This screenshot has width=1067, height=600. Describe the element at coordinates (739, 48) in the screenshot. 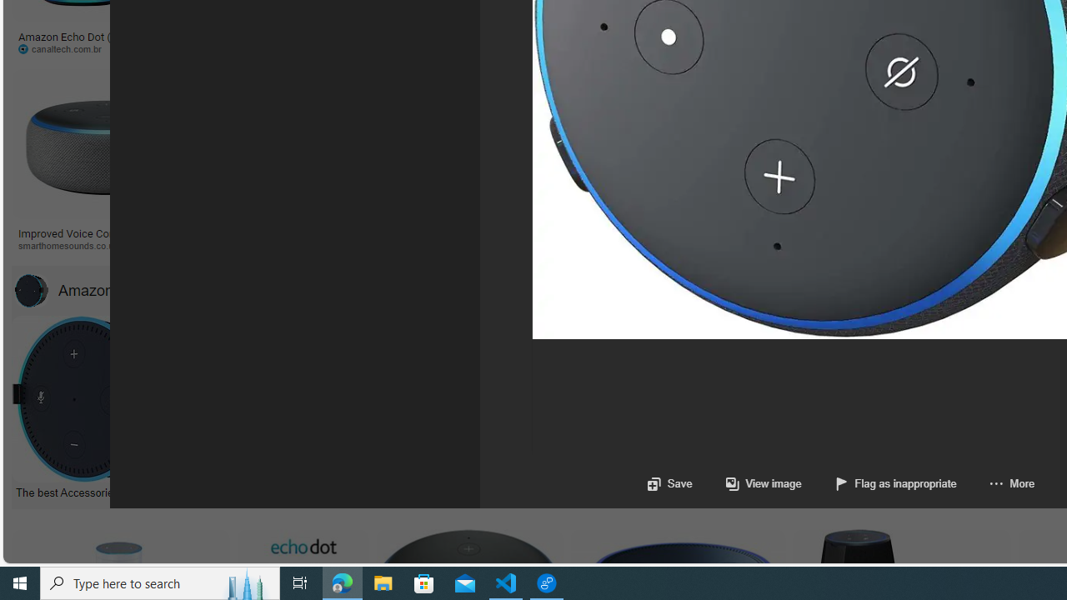

I see `croma.com` at that location.